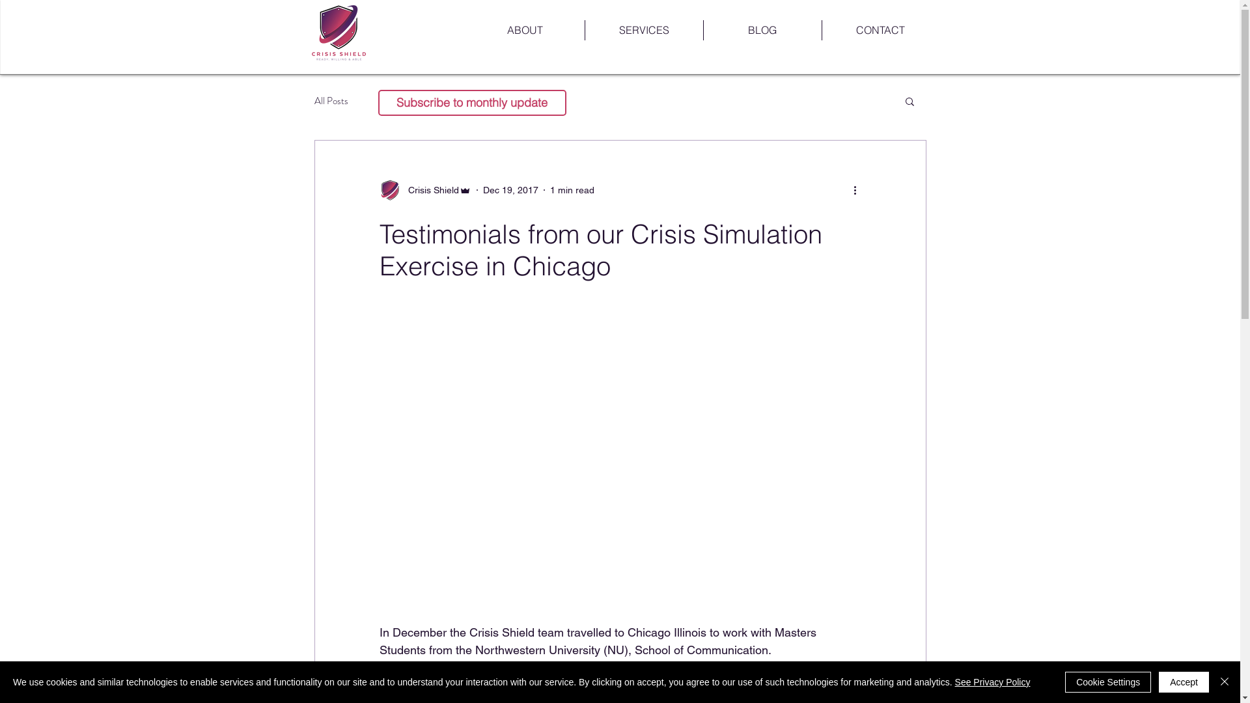 The height and width of the screenshot is (703, 1250). What do you see at coordinates (1108, 682) in the screenshot?
I see `Cookie Settings` at bounding box center [1108, 682].